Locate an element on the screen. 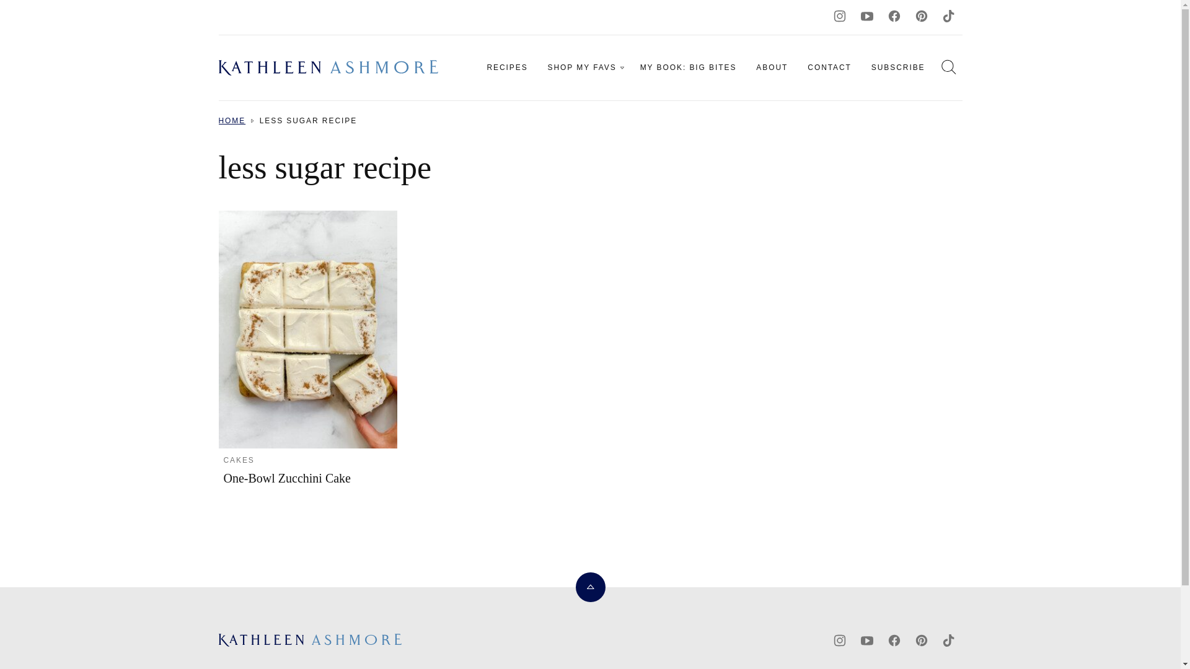  RECIPES is located at coordinates (507, 67).